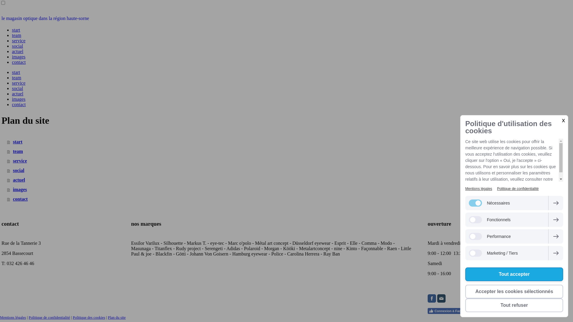 The width and height of the screenshot is (573, 322). I want to click on start, so click(16, 30).